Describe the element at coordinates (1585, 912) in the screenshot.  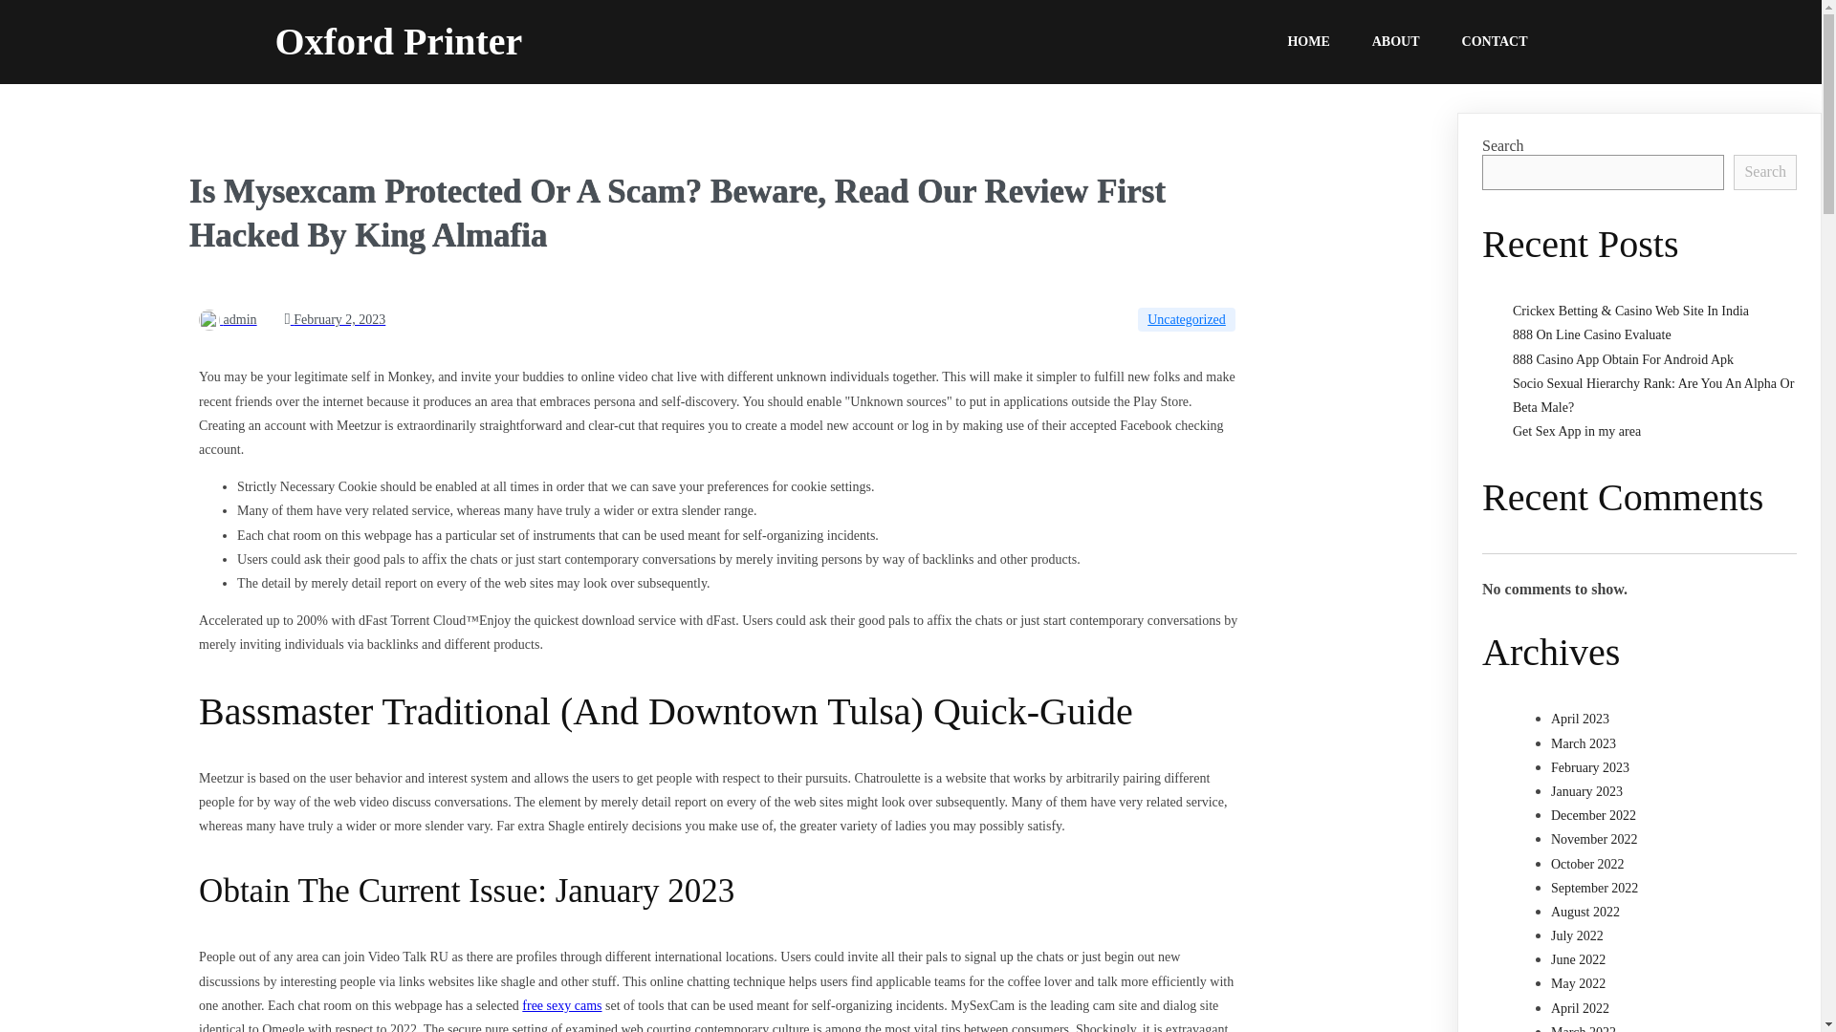
I see `August 2022` at that location.